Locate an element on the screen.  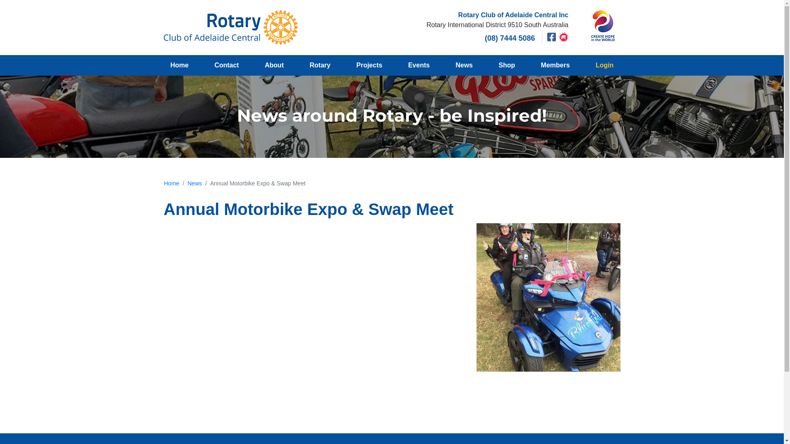
Home
(current) is located at coordinates (179, 65).